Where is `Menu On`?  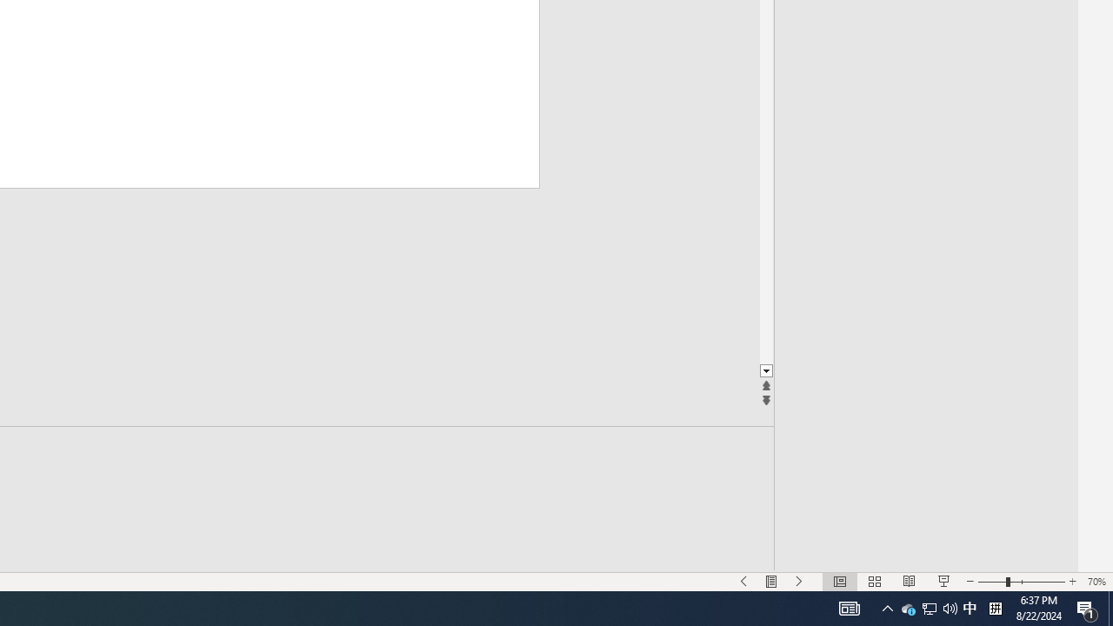 Menu On is located at coordinates (771, 581).